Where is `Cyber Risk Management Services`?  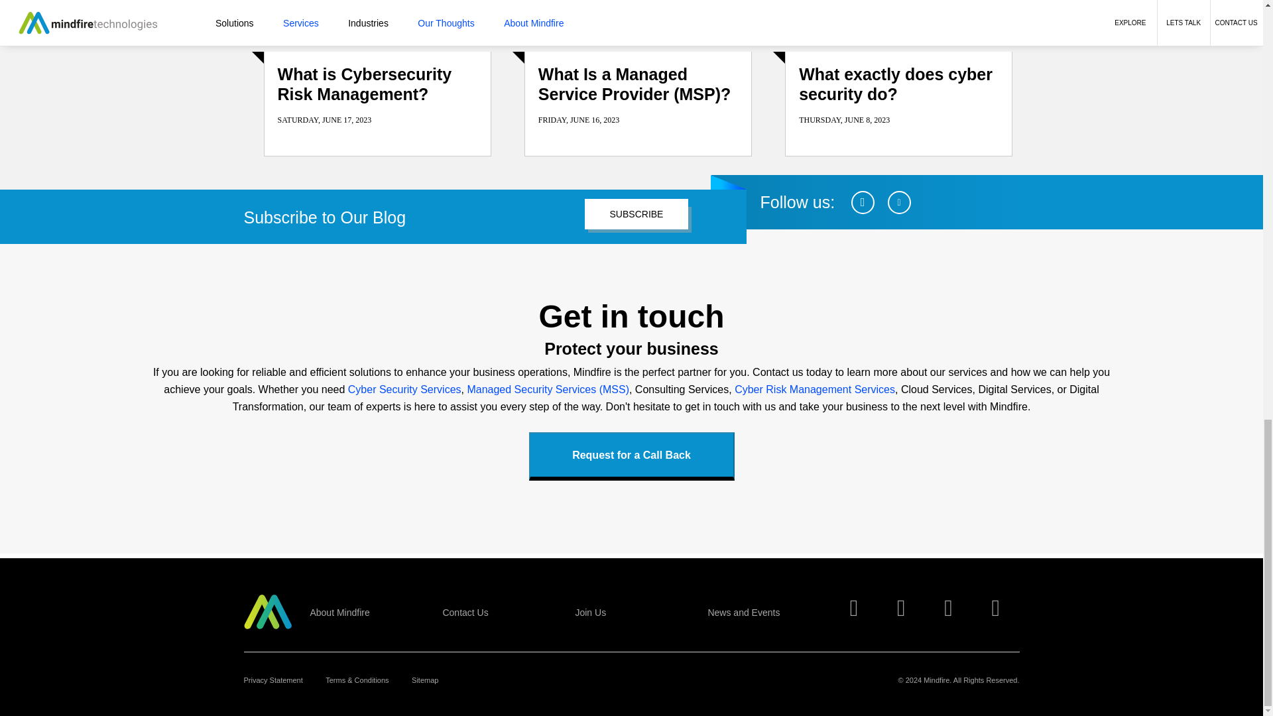
Cyber Risk Management Services is located at coordinates (814, 389).